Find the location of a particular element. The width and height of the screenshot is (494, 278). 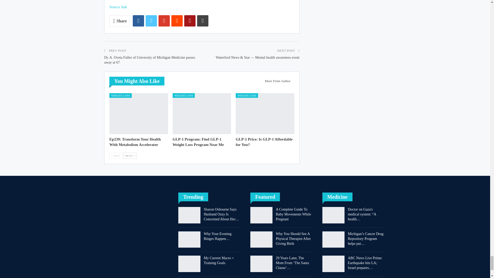

GLP-1 Program: Find GLP-1 Weight Loss Program Near Me is located at coordinates (202, 113).